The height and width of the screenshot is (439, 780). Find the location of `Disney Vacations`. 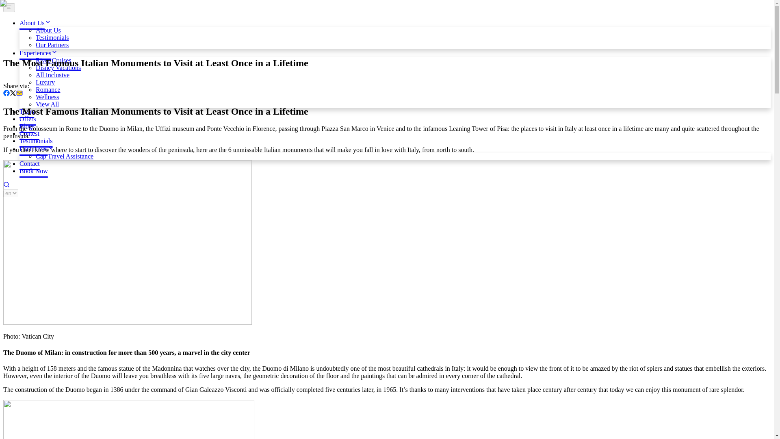

Disney Vacations is located at coordinates (58, 67).